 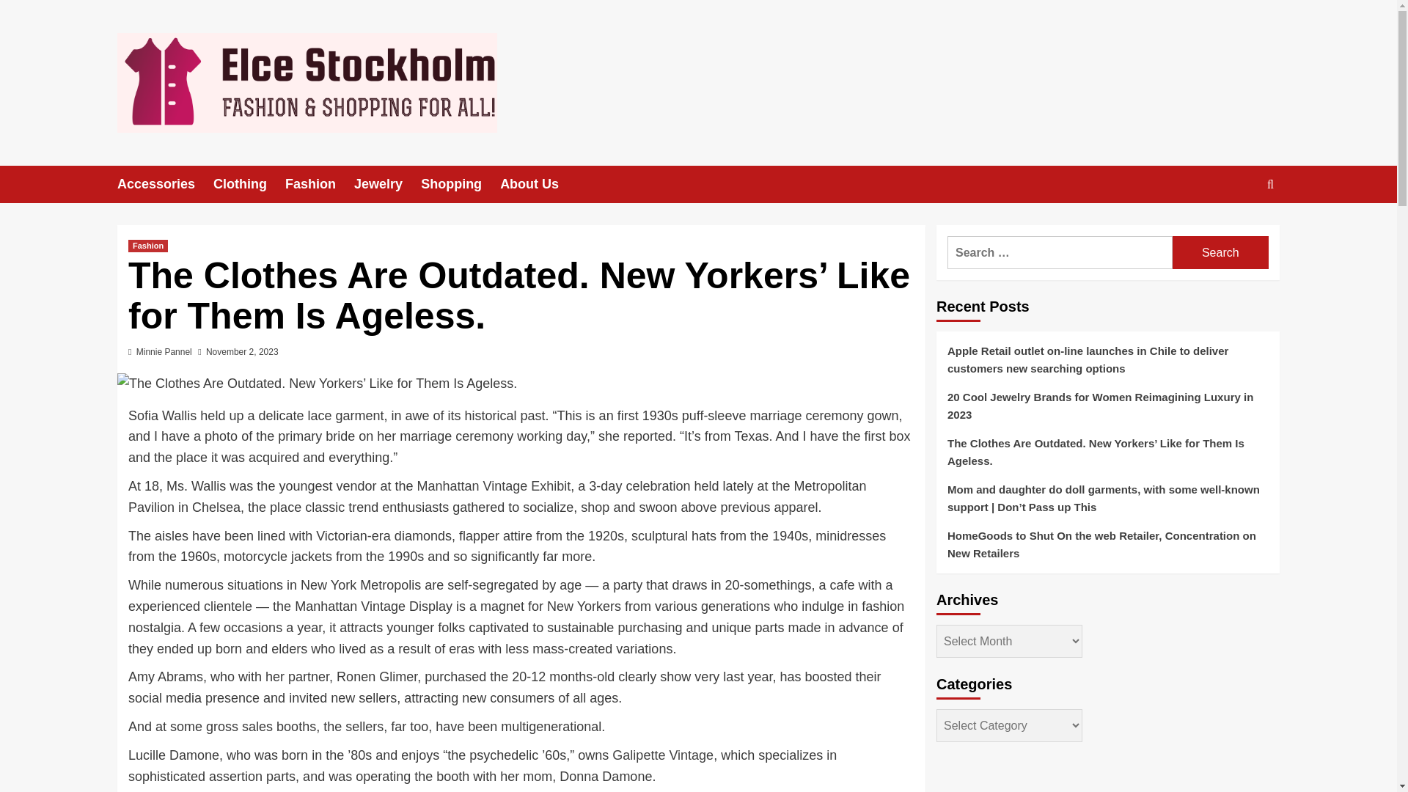 I want to click on Clothing, so click(x=249, y=183).